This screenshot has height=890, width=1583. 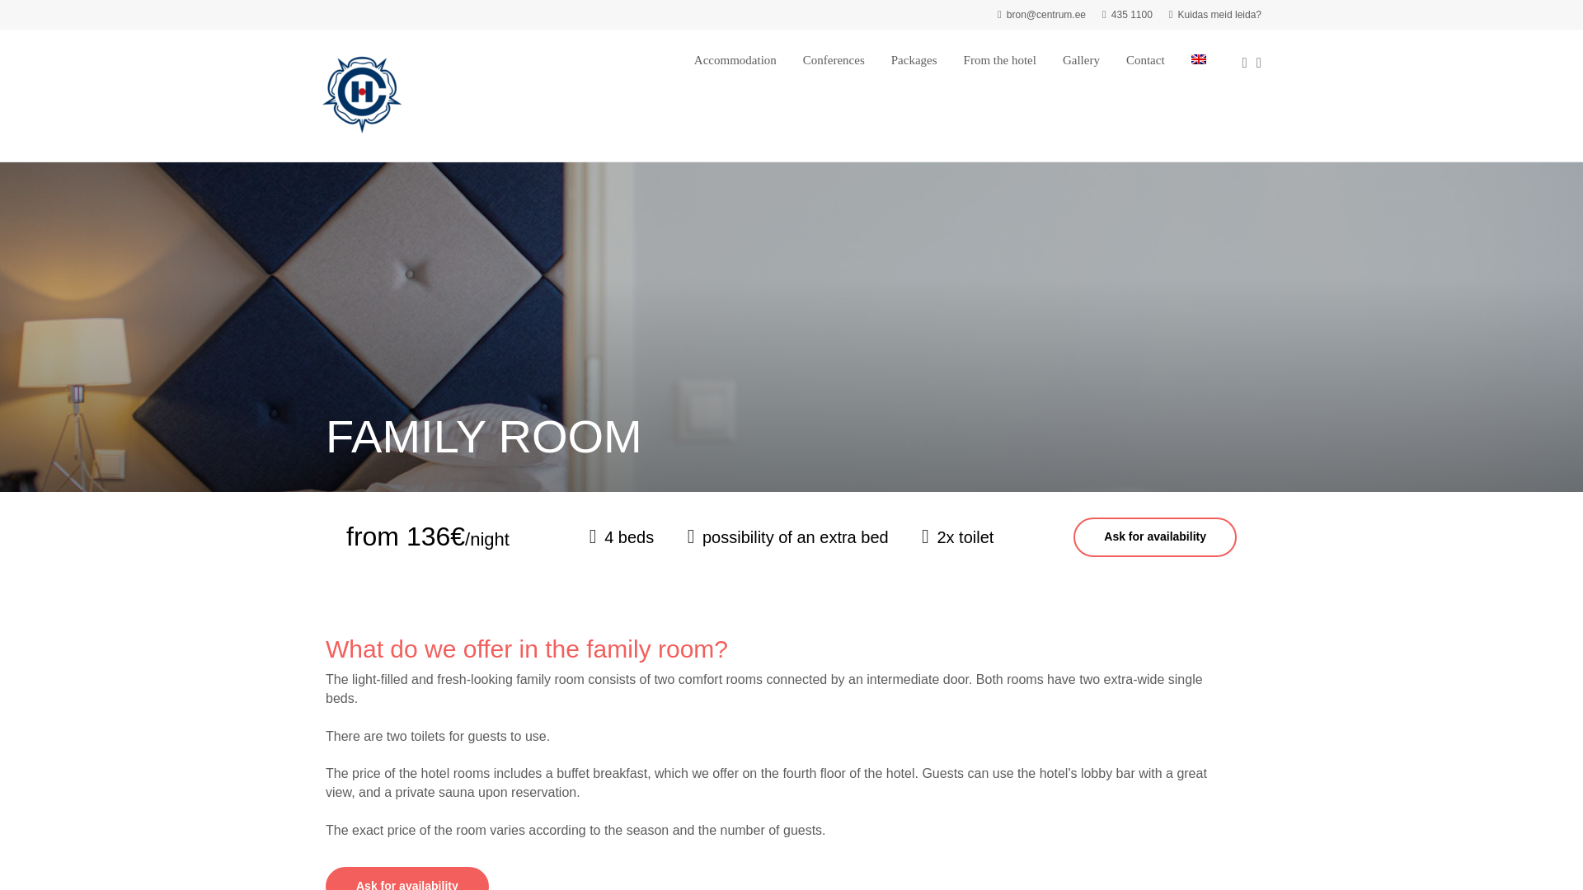 What do you see at coordinates (1215, 14) in the screenshot?
I see `Kuidas meid leida?` at bounding box center [1215, 14].